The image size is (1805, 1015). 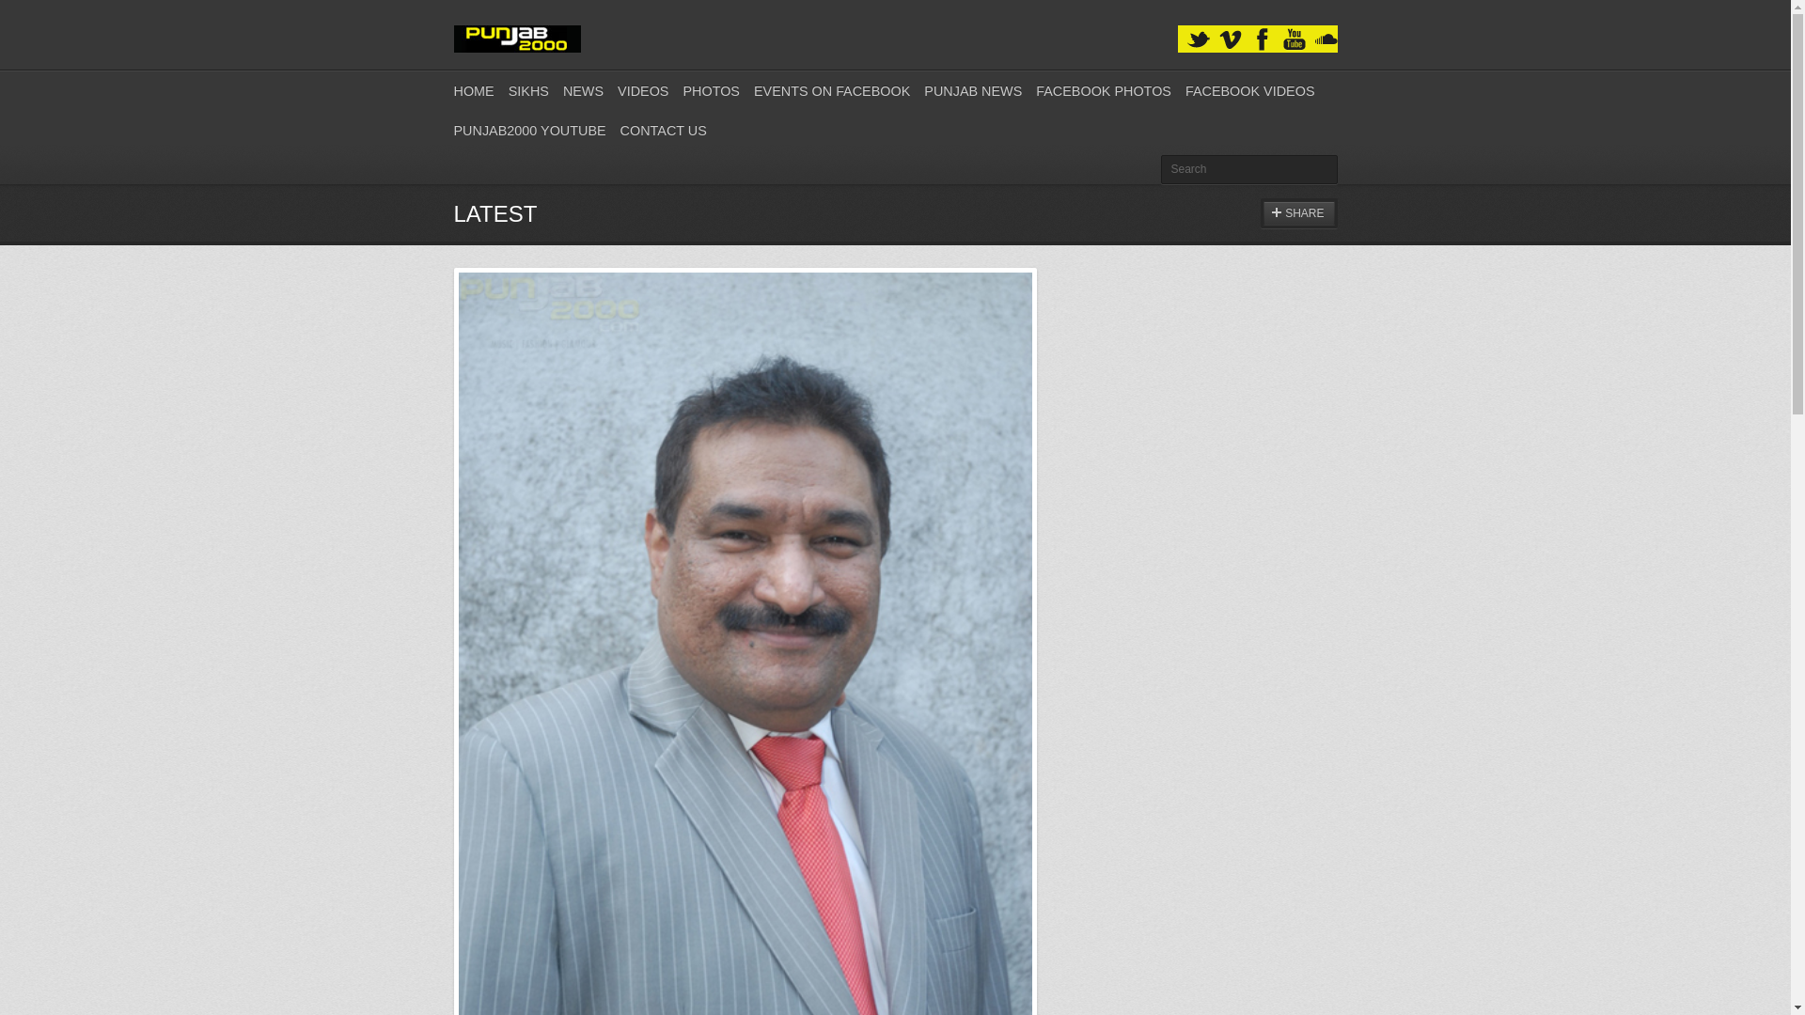 What do you see at coordinates (583, 90) in the screenshot?
I see `NEWS` at bounding box center [583, 90].